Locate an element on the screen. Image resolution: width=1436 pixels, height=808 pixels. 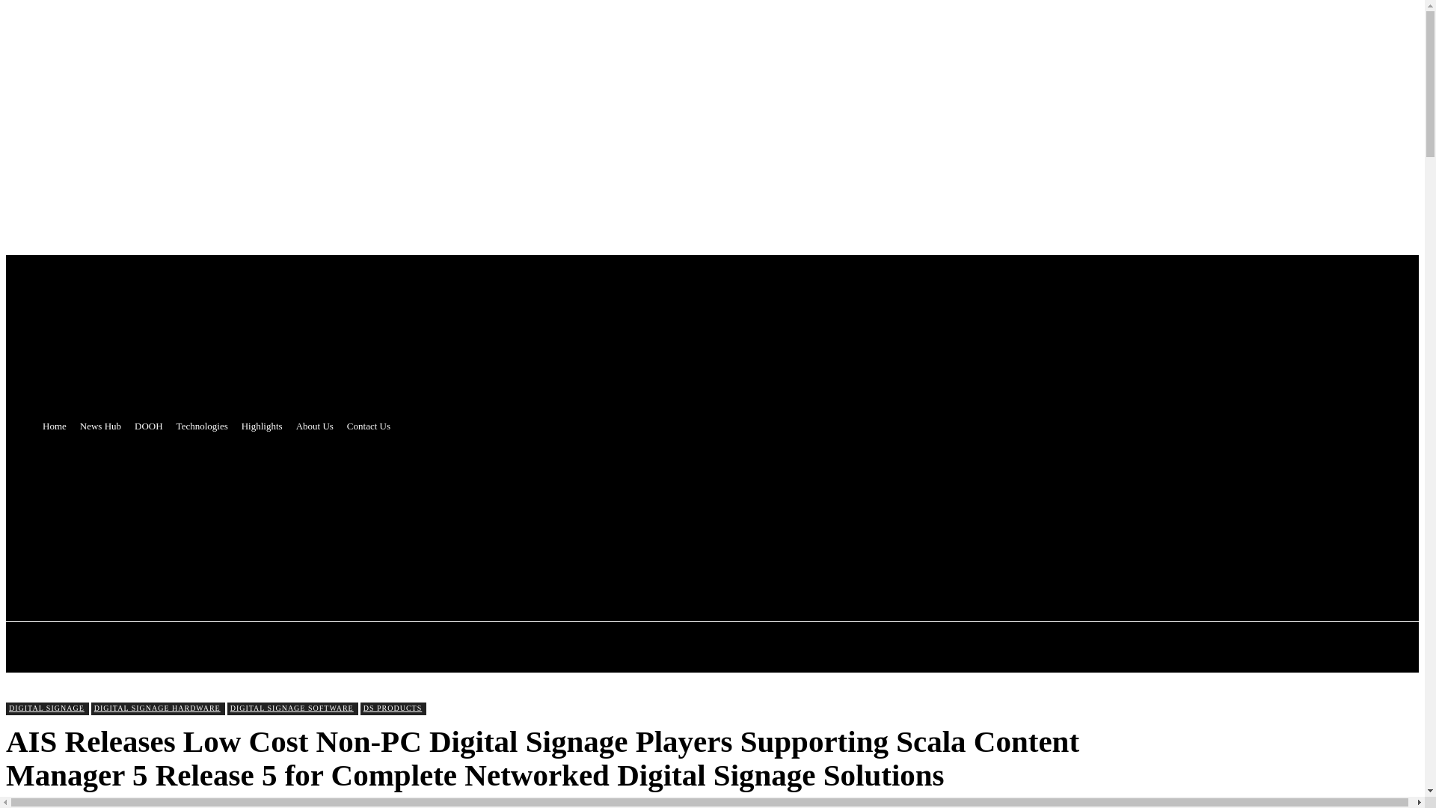
Home is located at coordinates (54, 426).